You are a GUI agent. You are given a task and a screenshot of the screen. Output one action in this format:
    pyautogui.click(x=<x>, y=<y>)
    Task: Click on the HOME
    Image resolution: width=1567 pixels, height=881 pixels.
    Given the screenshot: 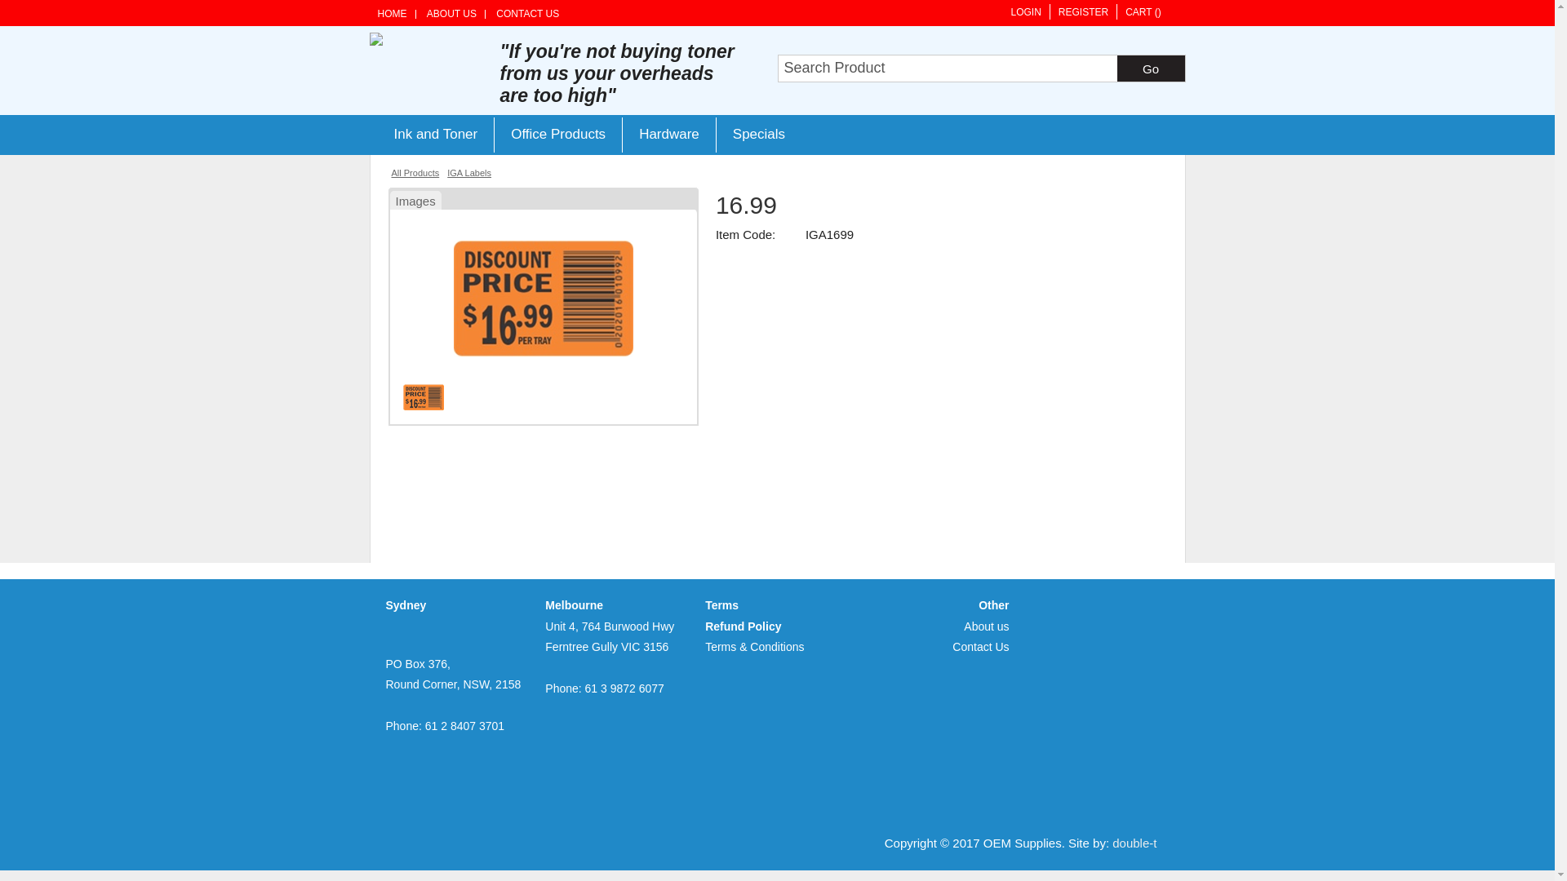 What is the action you would take?
    pyautogui.click(x=396, y=15)
    